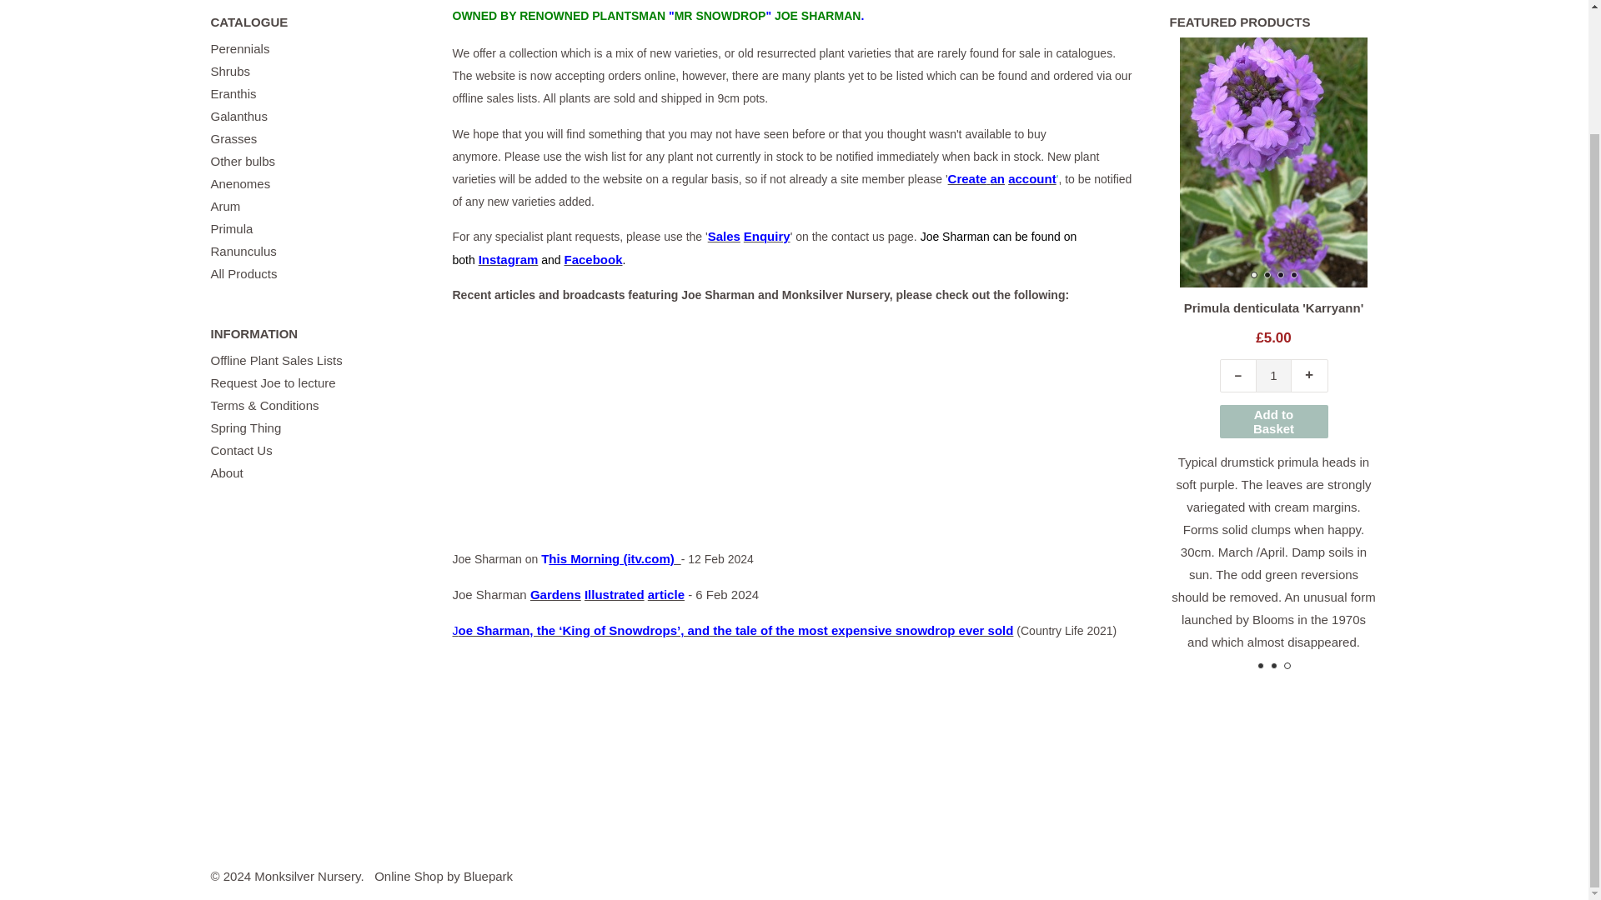 The height and width of the screenshot is (900, 1601). I want to click on 1, so click(1273, 375).